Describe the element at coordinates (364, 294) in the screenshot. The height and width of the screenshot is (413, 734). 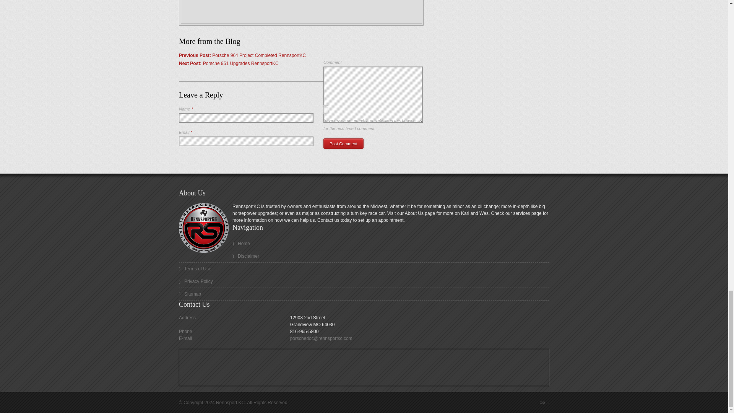
I see `Sitemap` at that location.